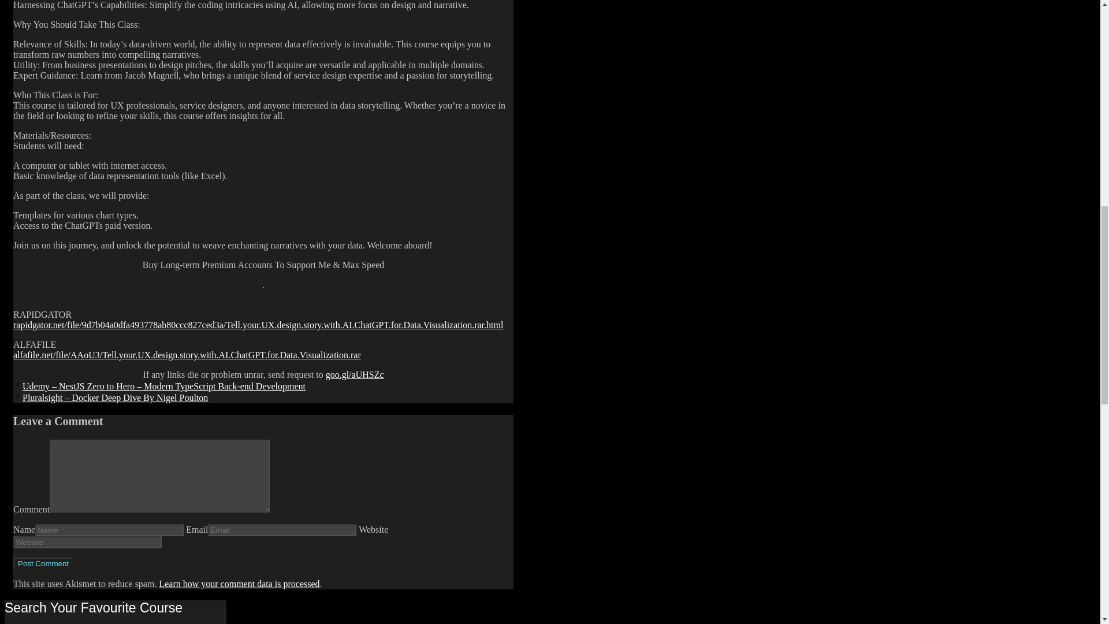 This screenshot has width=1109, height=624. Describe the element at coordinates (239, 584) in the screenshot. I see `Learn how your comment data is processed` at that location.